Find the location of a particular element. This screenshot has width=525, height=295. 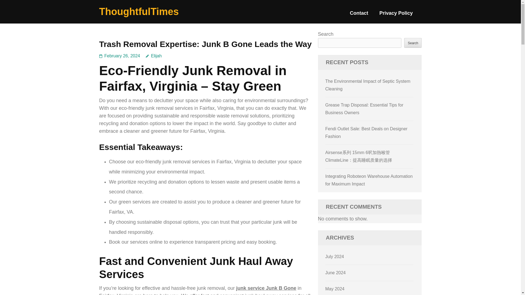

junk service Junk B Gone is located at coordinates (266, 288).